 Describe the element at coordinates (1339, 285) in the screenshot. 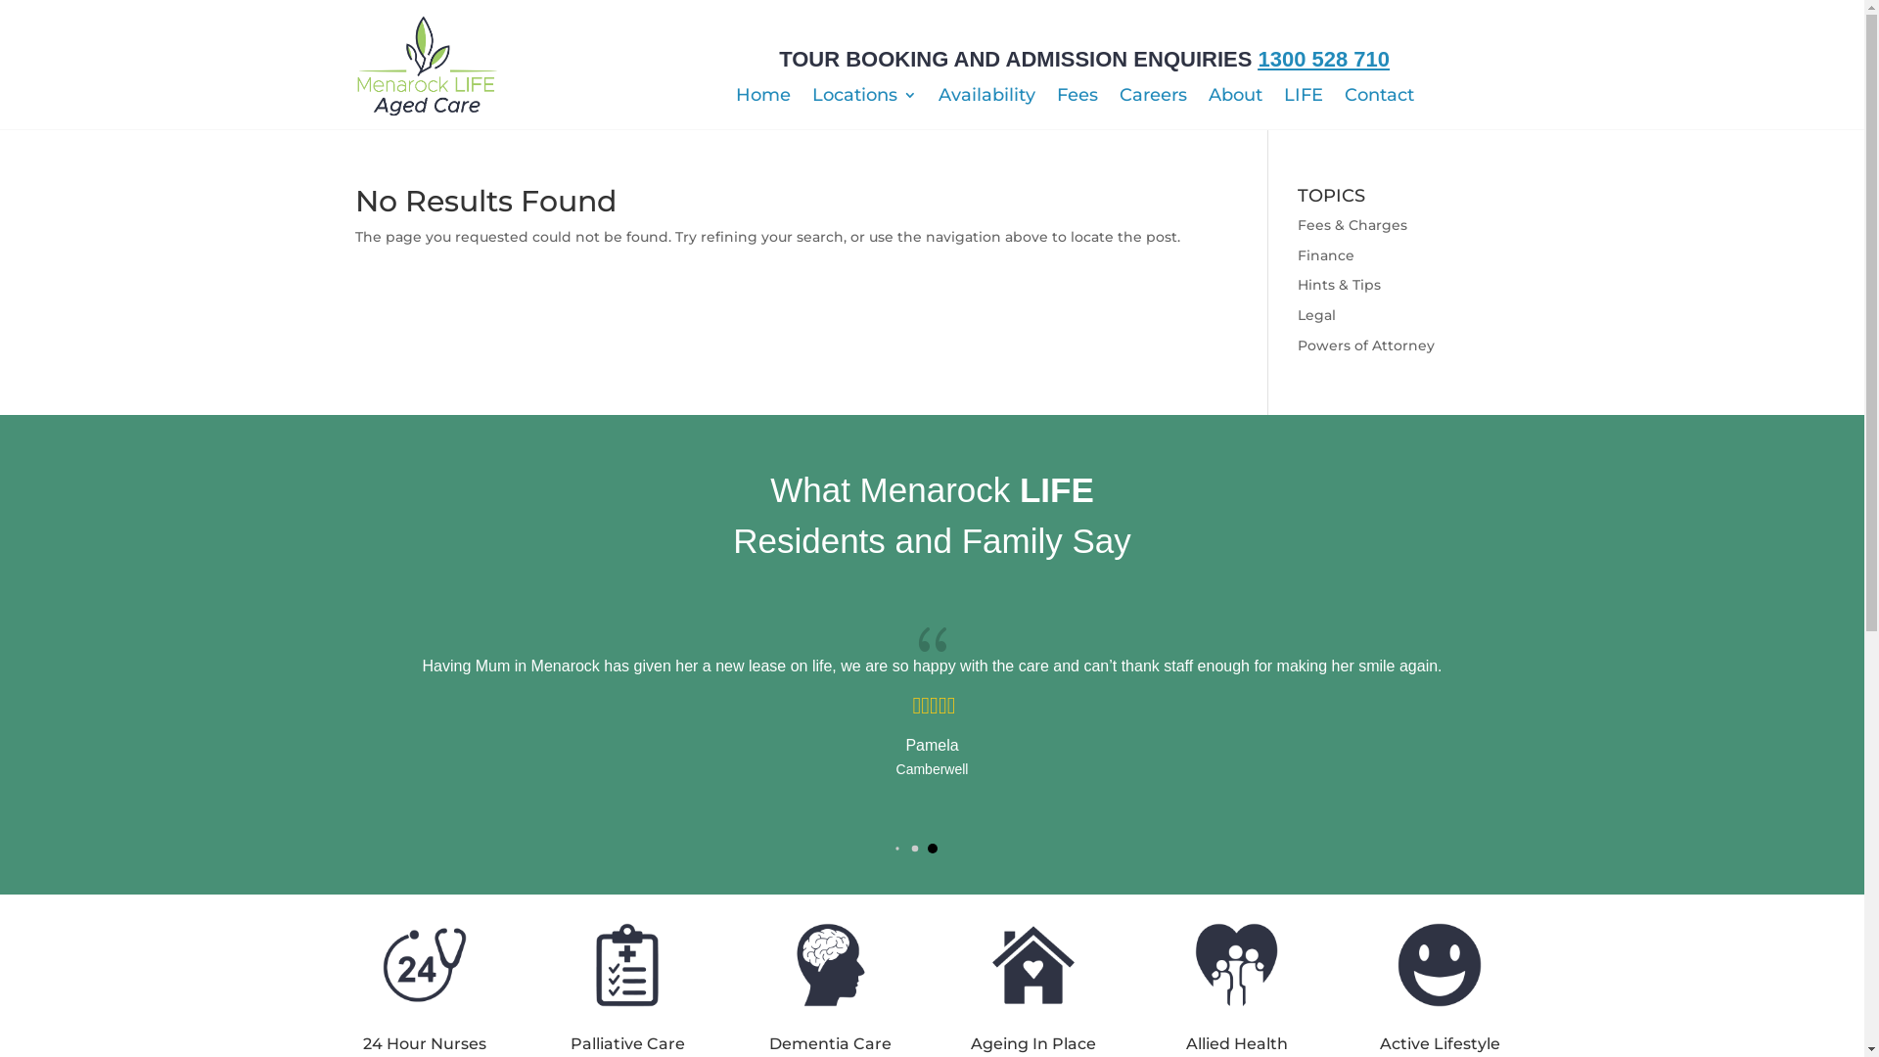

I see `Hints & Tips` at that location.